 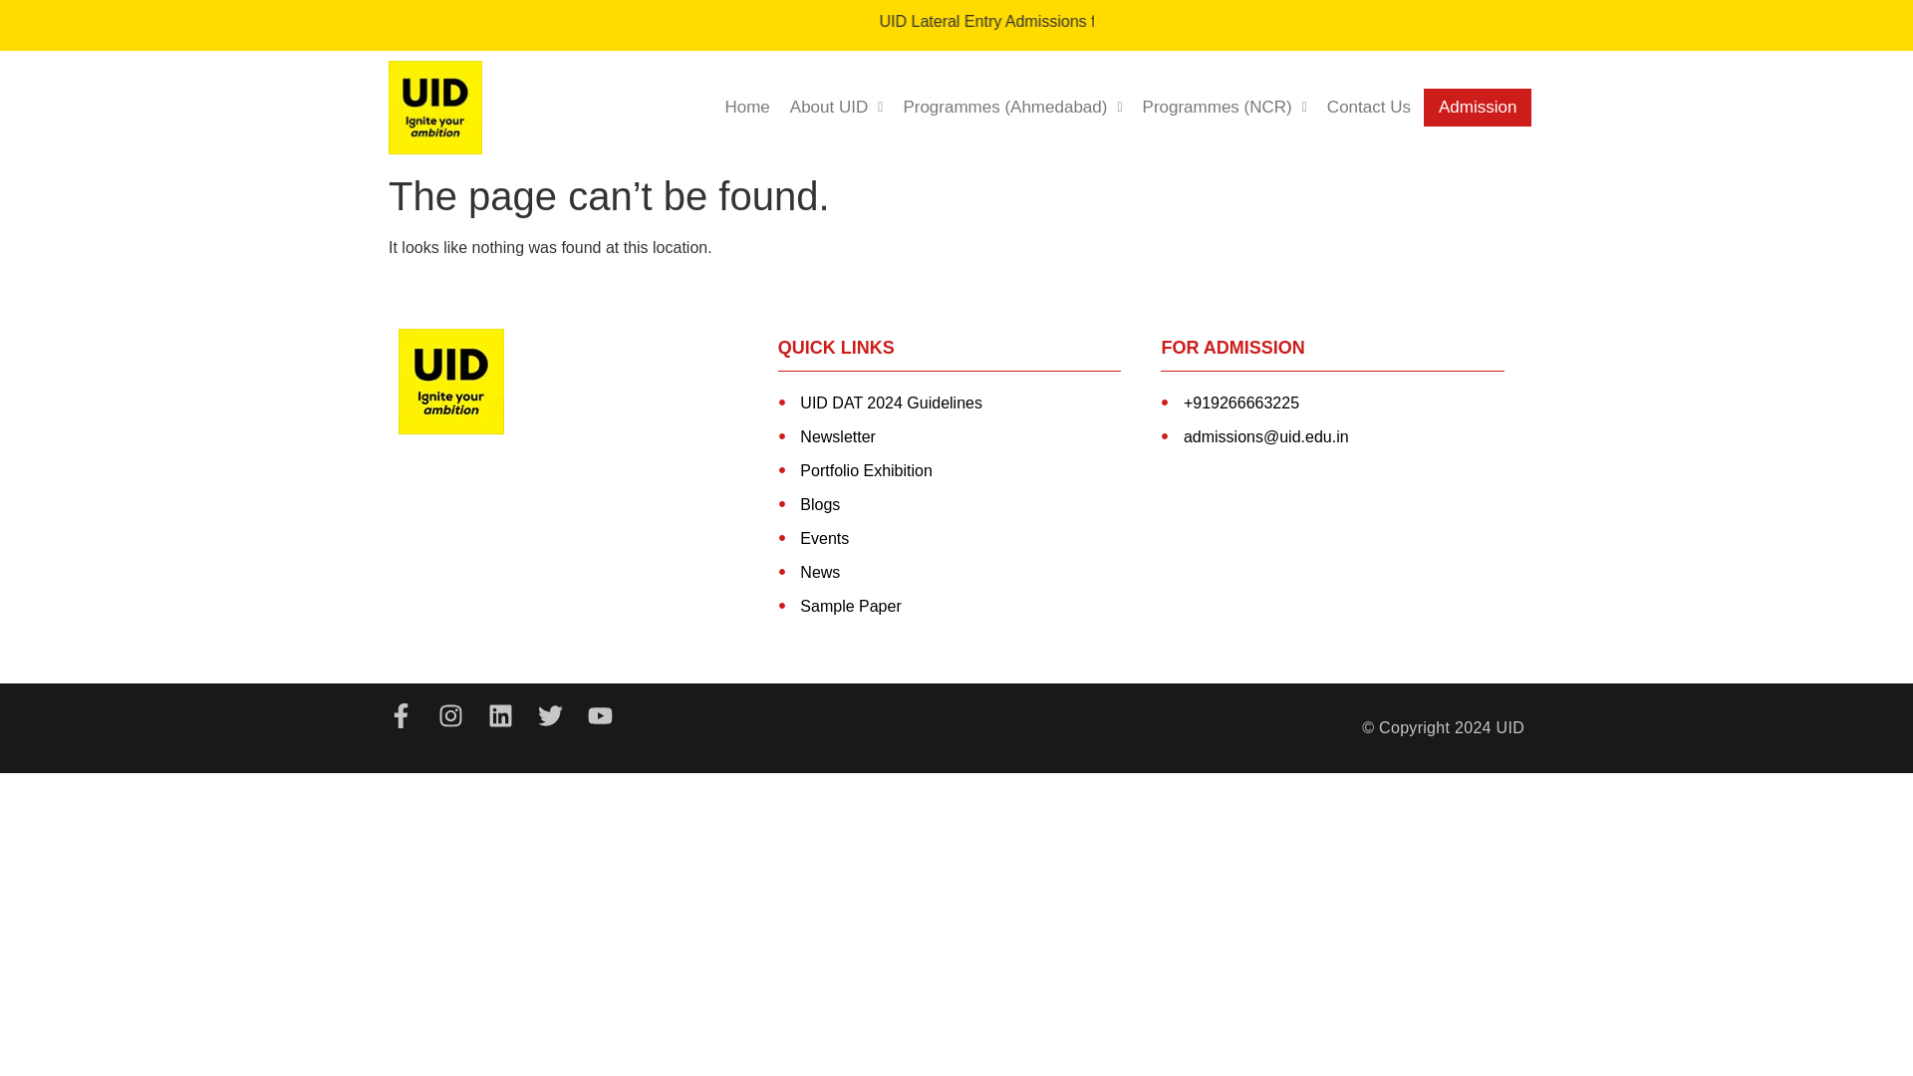 What do you see at coordinates (837, 108) in the screenshot?
I see `About UID` at bounding box center [837, 108].